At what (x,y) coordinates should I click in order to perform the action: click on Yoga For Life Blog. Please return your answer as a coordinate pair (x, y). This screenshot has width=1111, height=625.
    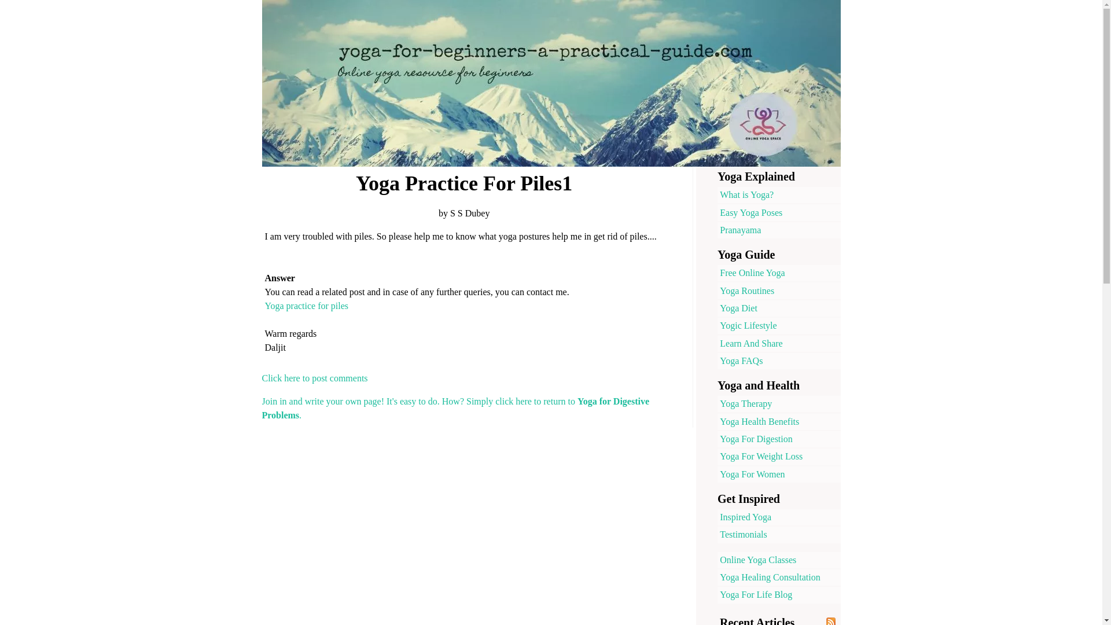
    Looking at the image, I should click on (779, 595).